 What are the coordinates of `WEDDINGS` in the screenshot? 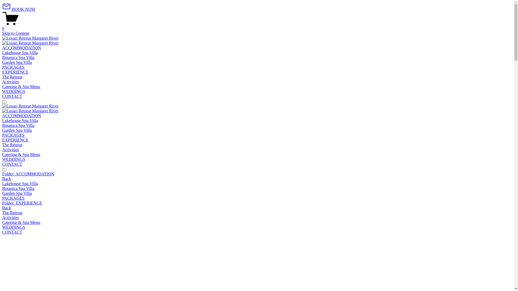 It's located at (13, 160).